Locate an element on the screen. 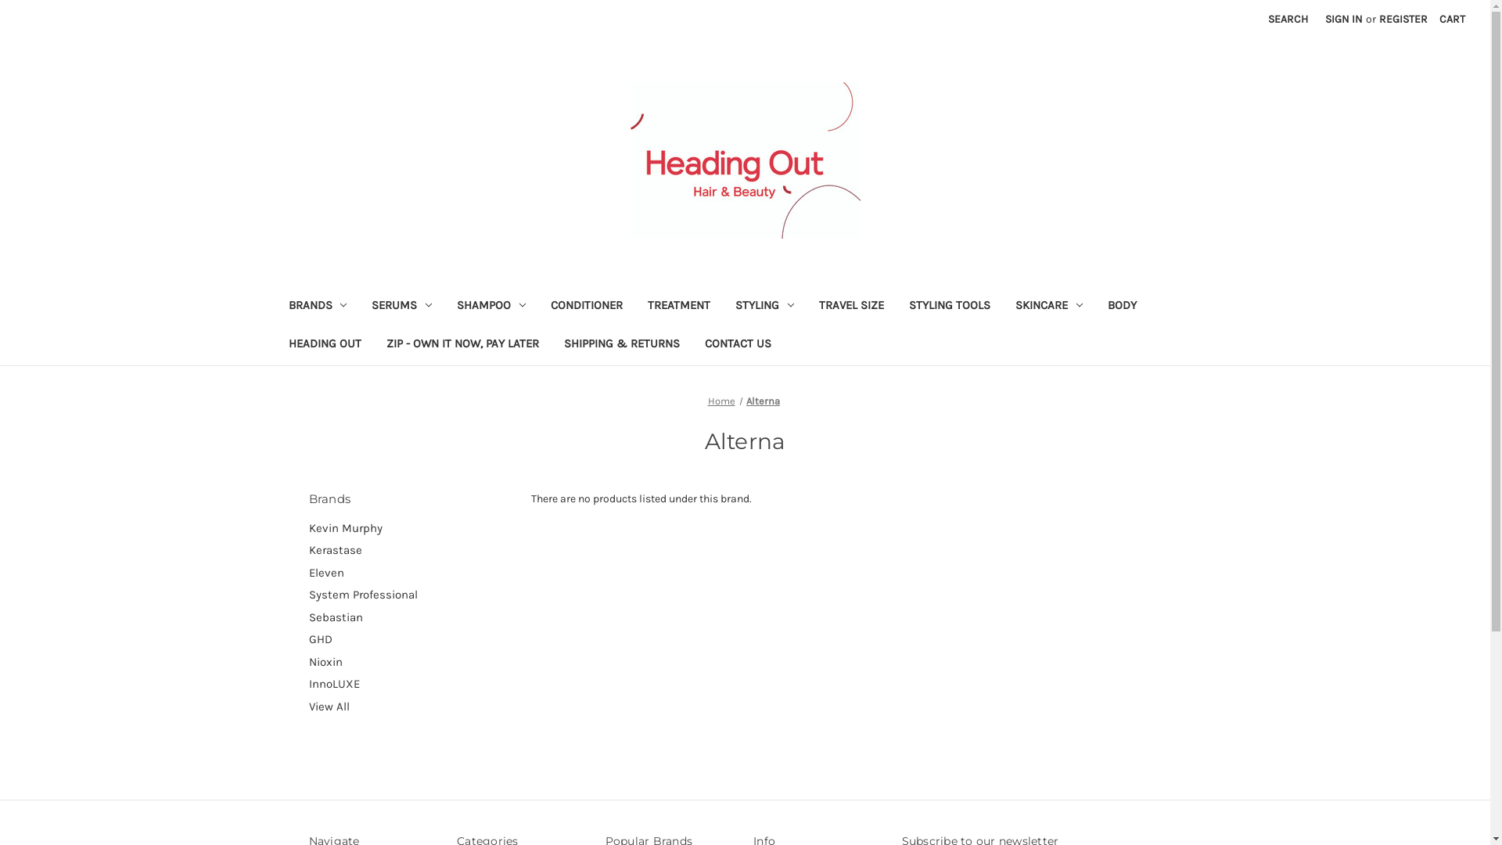  SKINCARE is located at coordinates (1049, 307).